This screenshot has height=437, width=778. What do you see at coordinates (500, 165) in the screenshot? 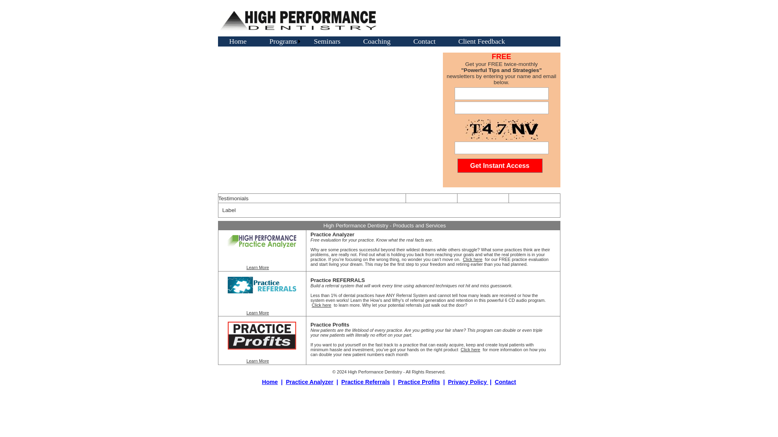
I see `Get Instant Access` at bounding box center [500, 165].